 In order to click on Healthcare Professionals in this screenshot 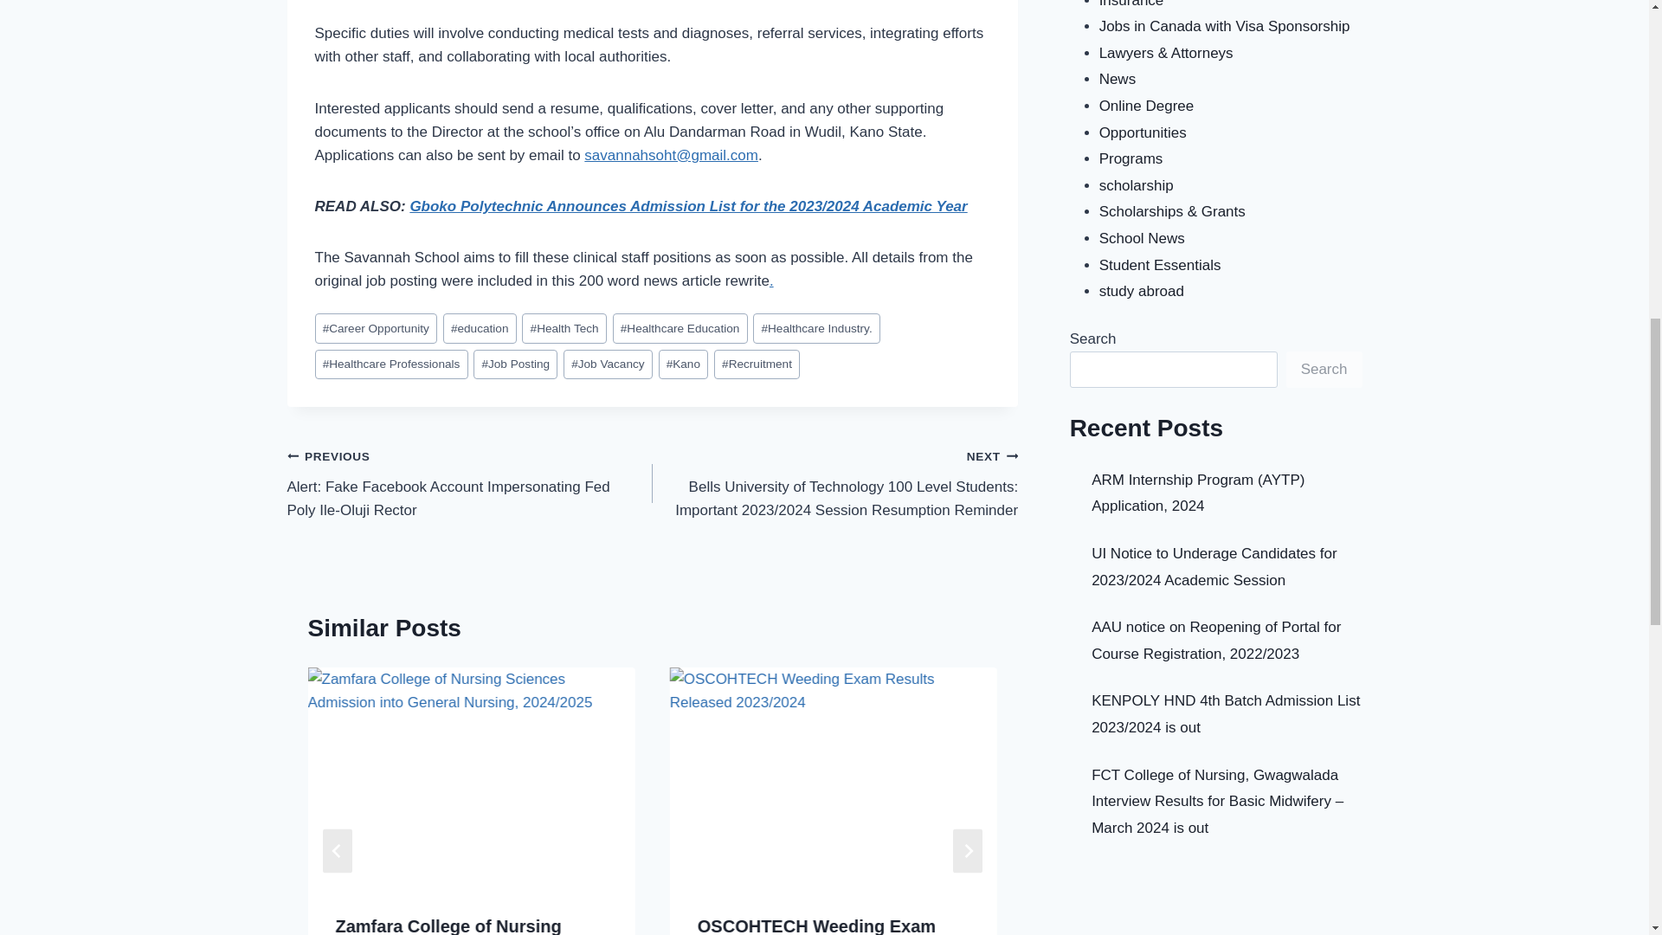, I will do `click(391, 364)`.